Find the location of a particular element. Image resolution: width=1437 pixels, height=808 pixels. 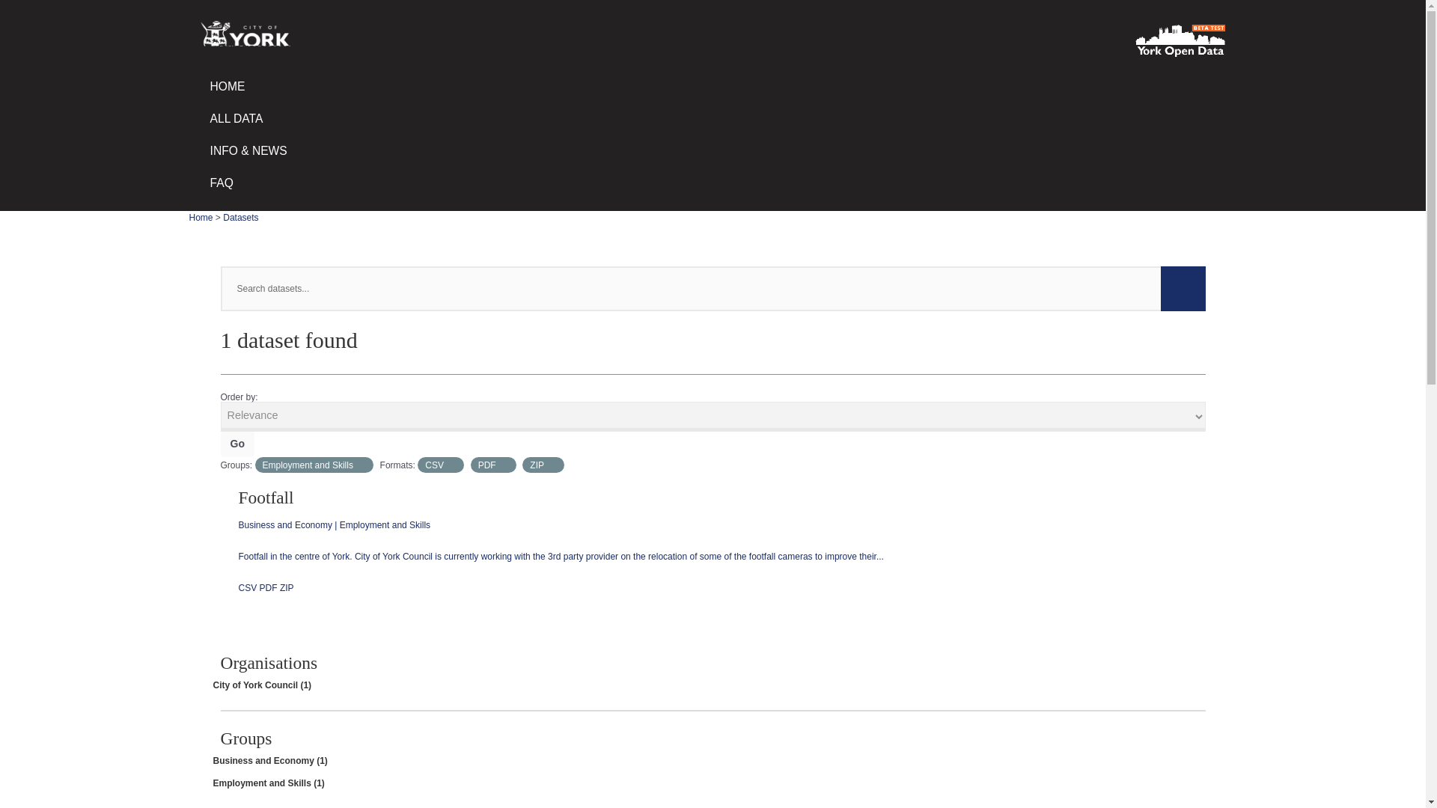

Home is located at coordinates (201, 218).